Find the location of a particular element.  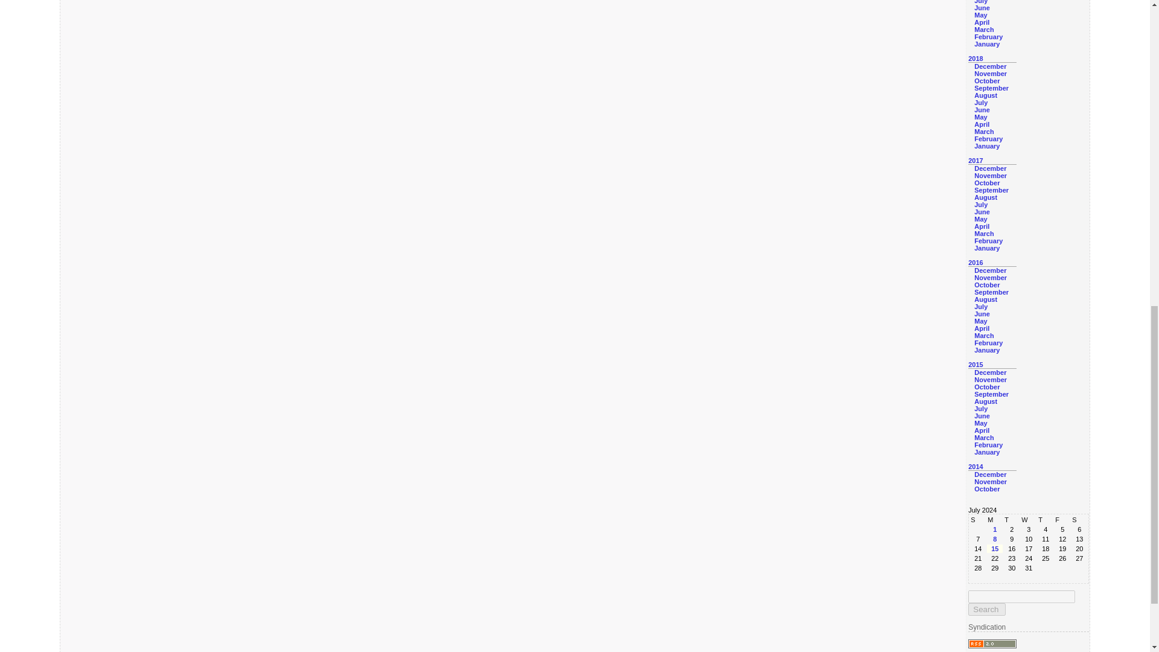

Saturday is located at coordinates (1079, 520).